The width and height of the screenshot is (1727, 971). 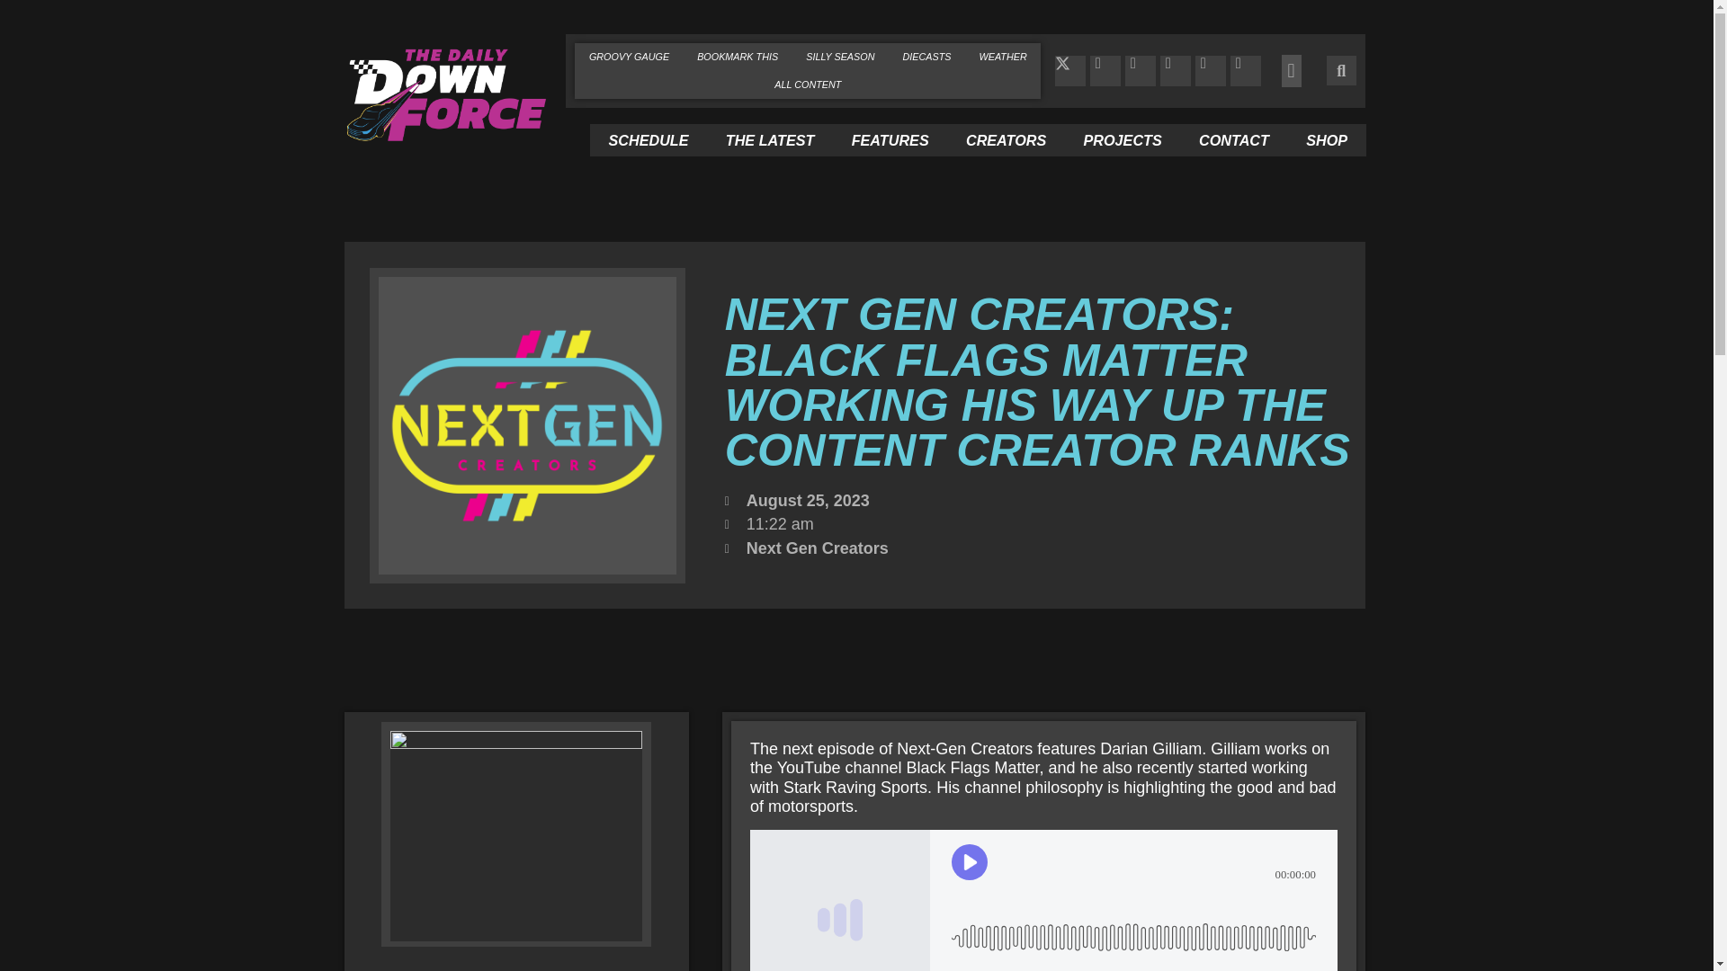 What do you see at coordinates (769, 140) in the screenshot?
I see `THE LATEST` at bounding box center [769, 140].